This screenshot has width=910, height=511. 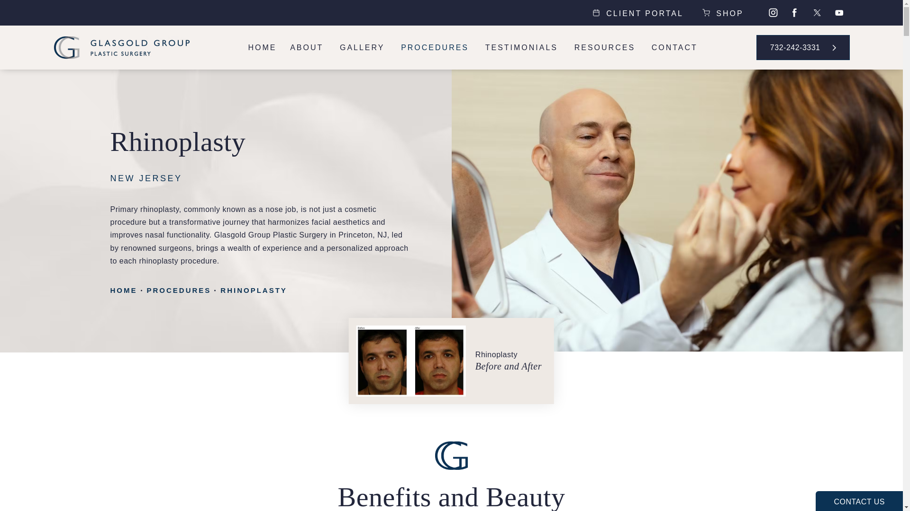 What do you see at coordinates (796, 14) in the screenshot?
I see `Glasgold Group Plastic Surgery on Facebook` at bounding box center [796, 14].